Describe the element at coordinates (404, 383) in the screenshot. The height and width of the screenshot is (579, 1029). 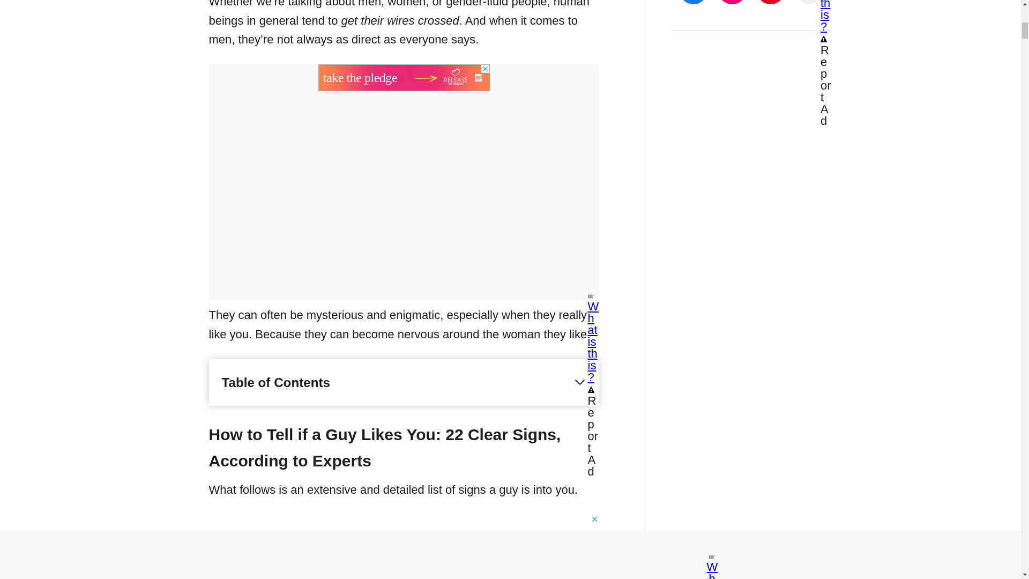
I see `Table of Contents` at that location.